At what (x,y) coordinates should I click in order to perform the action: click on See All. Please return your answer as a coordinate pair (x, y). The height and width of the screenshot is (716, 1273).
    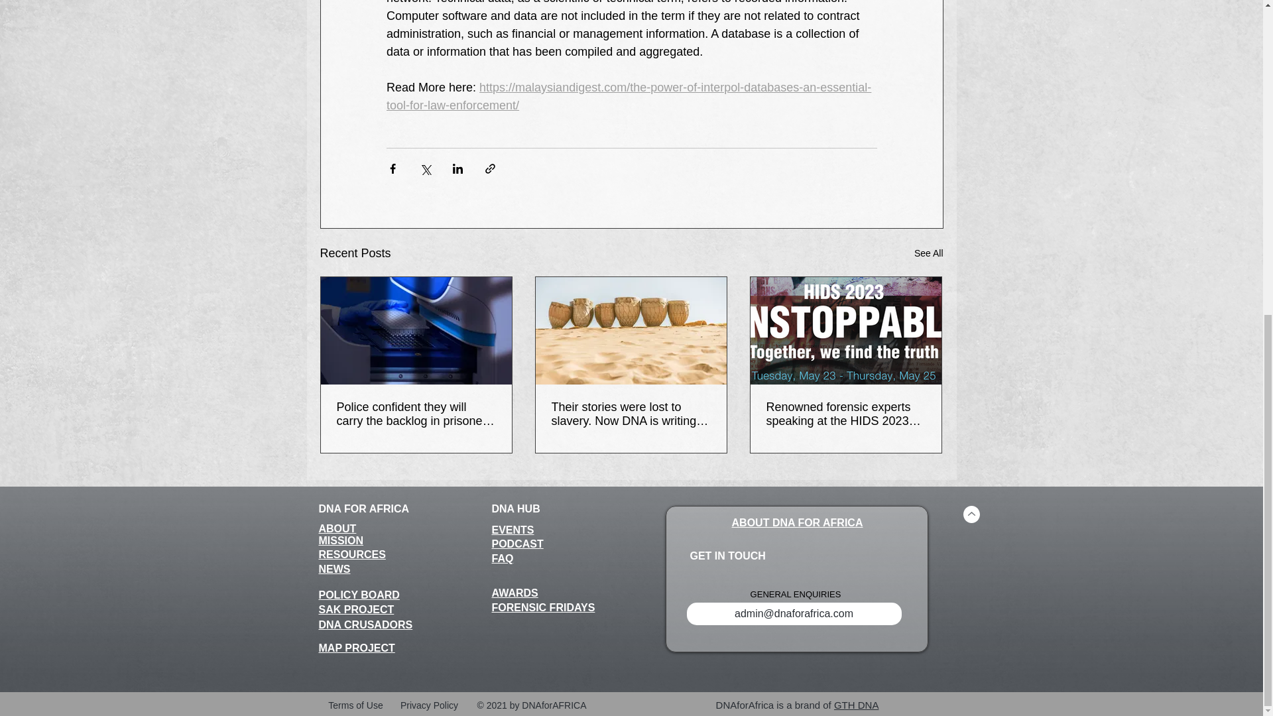
    Looking at the image, I should click on (928, 253).